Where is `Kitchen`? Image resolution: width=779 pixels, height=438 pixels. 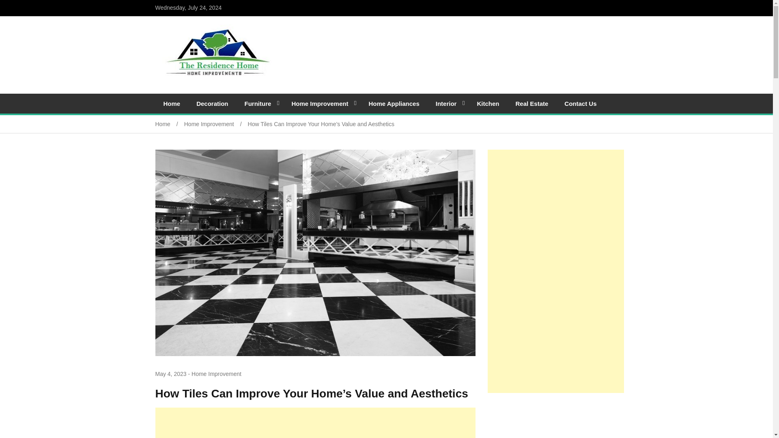
Kitchen is located at coordinates (488, 103).